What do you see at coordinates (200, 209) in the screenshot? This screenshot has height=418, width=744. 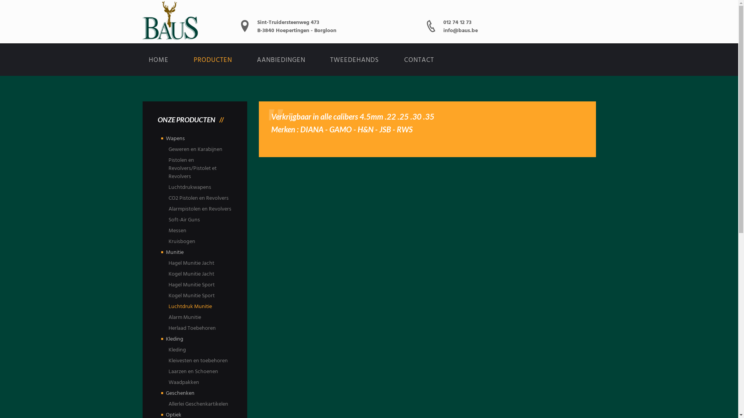 I see `Alarmpistolen en Revolvers` at bounding box center [200, 209].